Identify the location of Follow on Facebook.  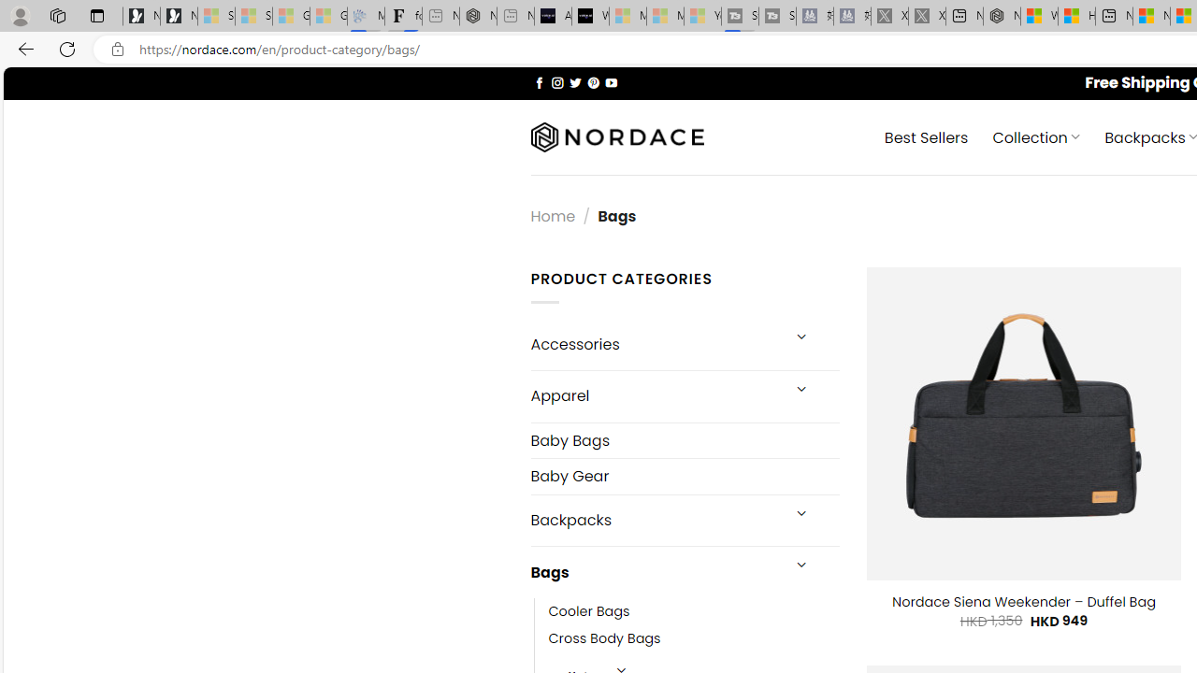
(539, 82).